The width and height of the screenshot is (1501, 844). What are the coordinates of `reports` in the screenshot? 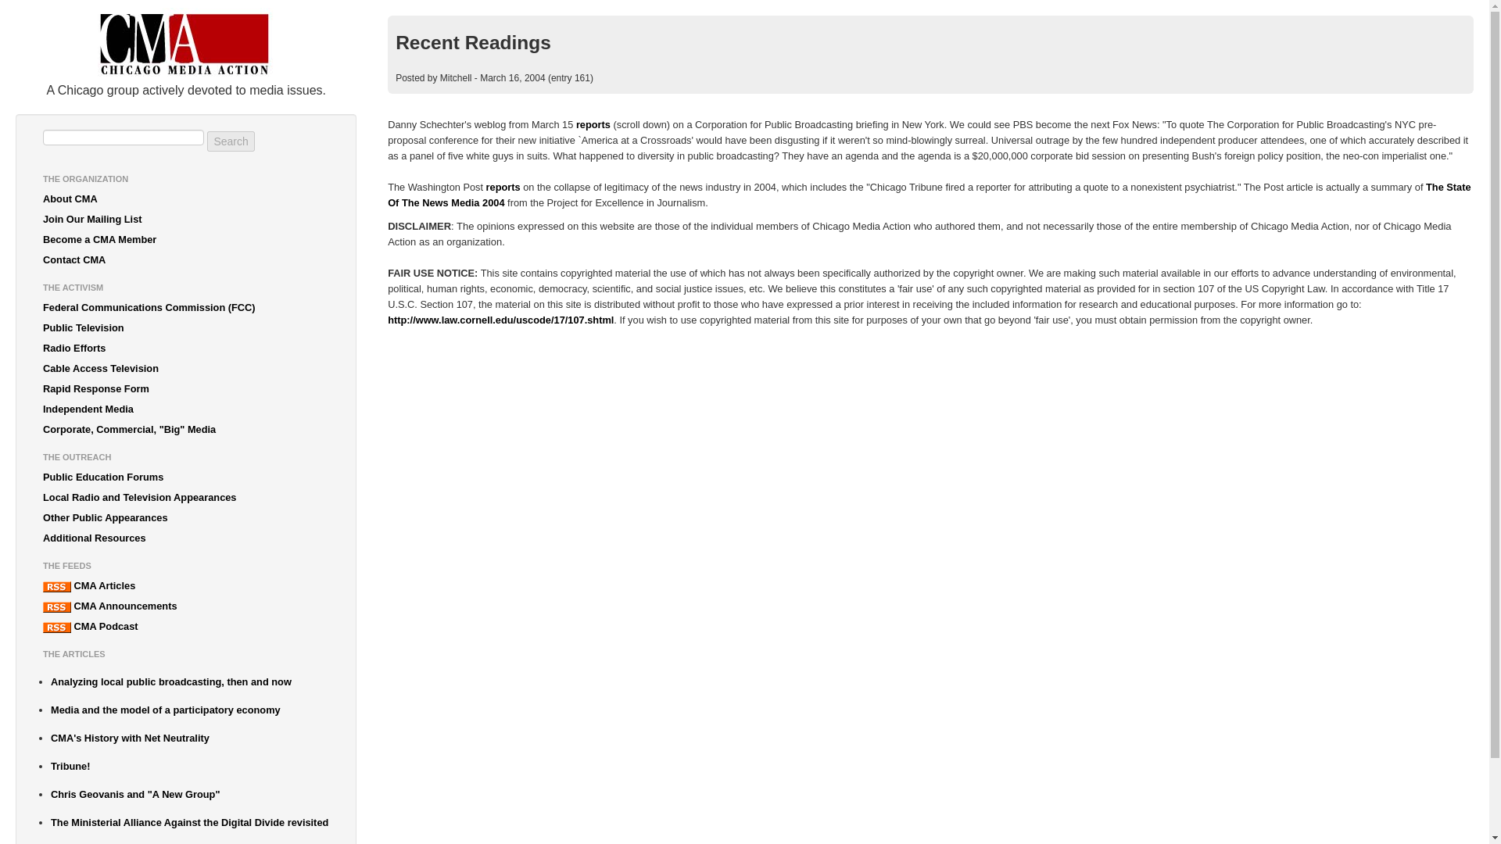 It's located at (593, 125).